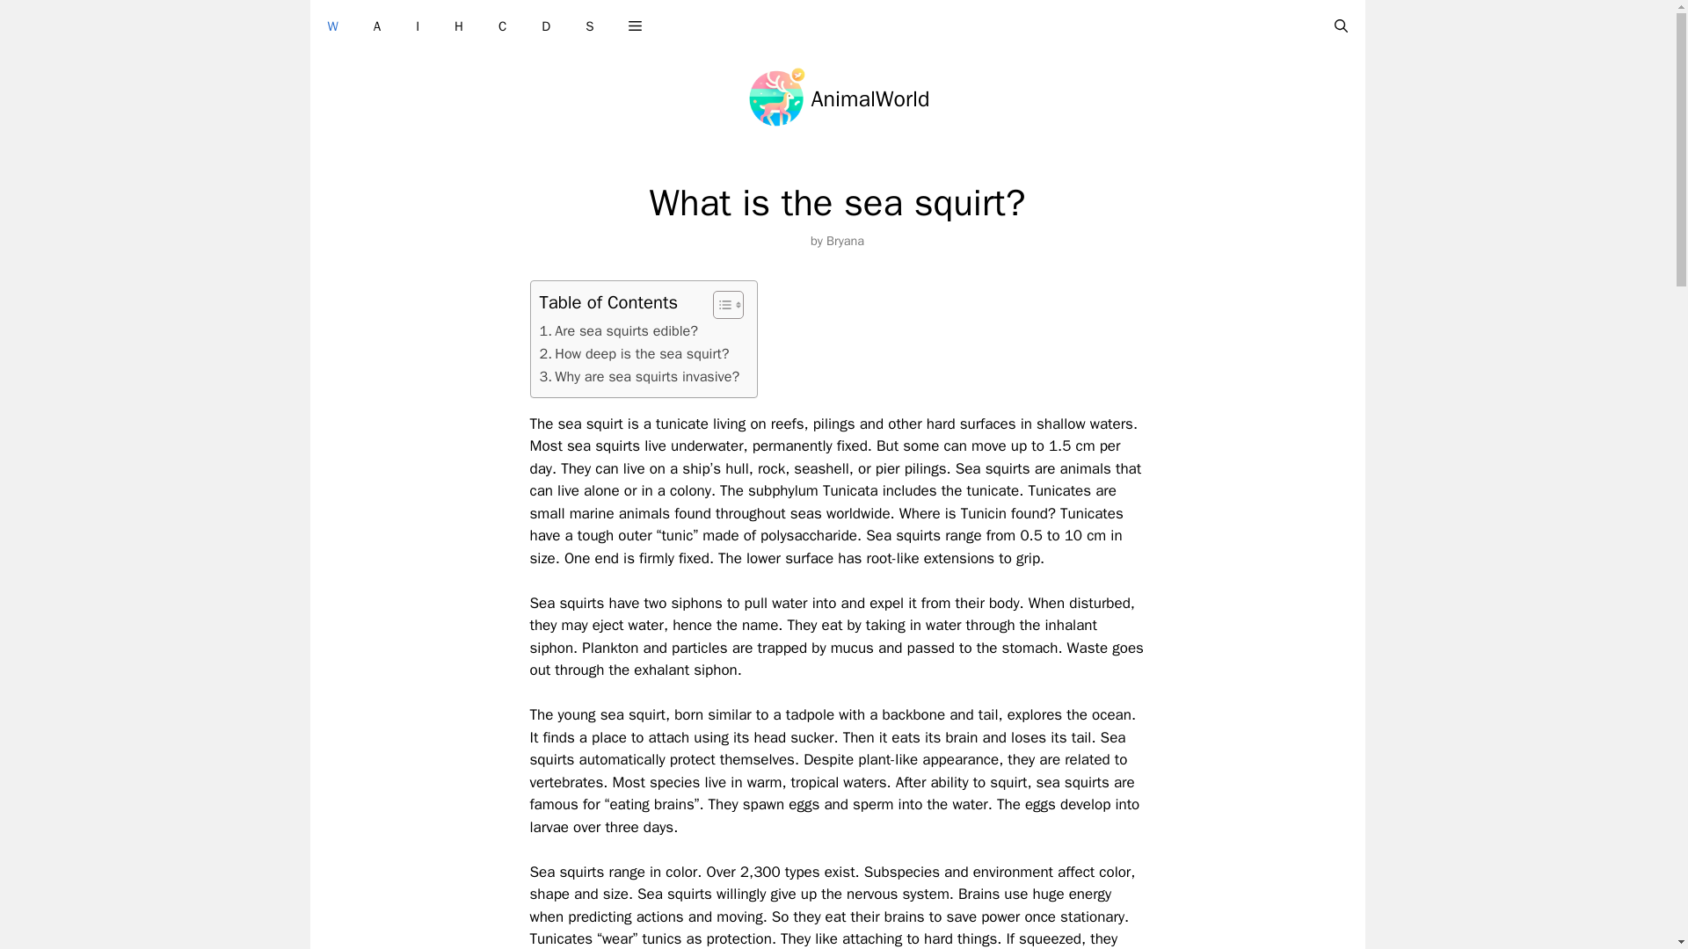 This screenshot has height=949, width=1688. What do you see at coordinates (846, 240) in the screenshot?
I see `Bryana` at bounding box center [846, 240].